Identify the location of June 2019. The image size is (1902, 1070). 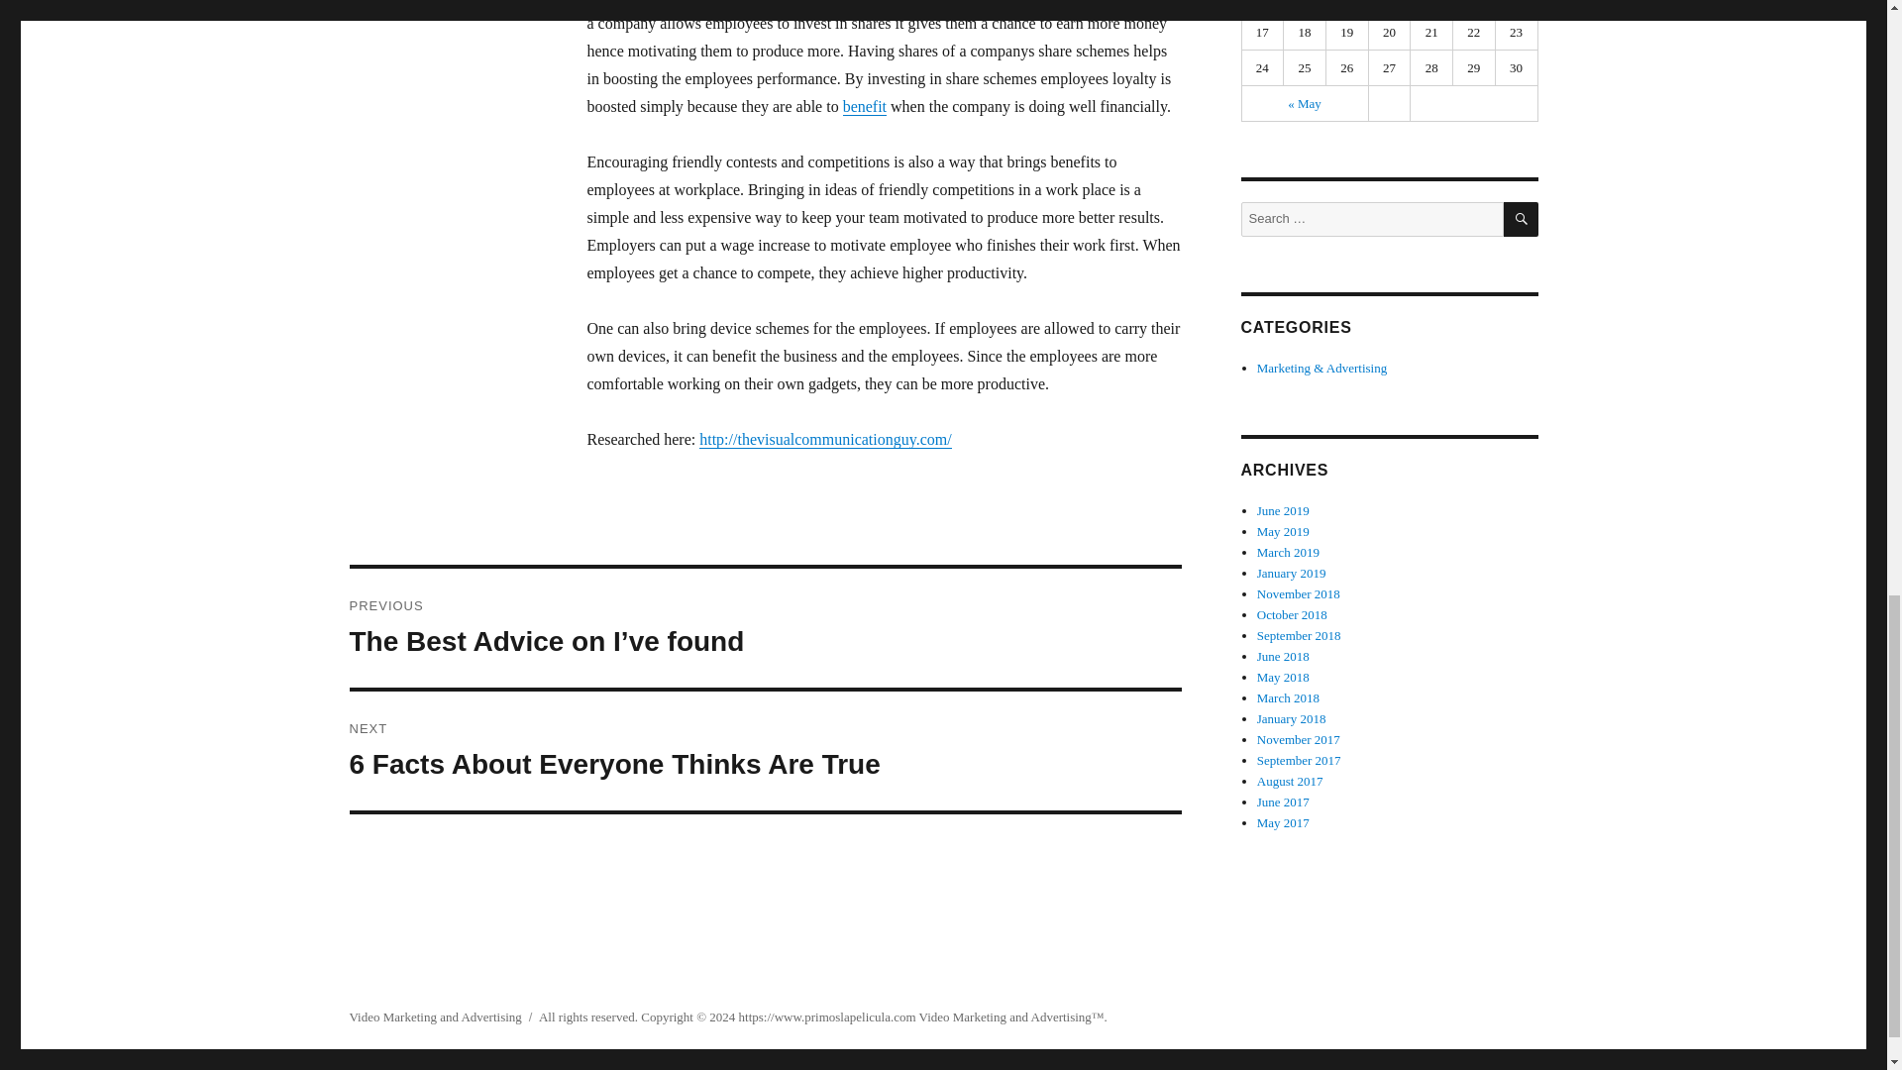
(1284, 509).